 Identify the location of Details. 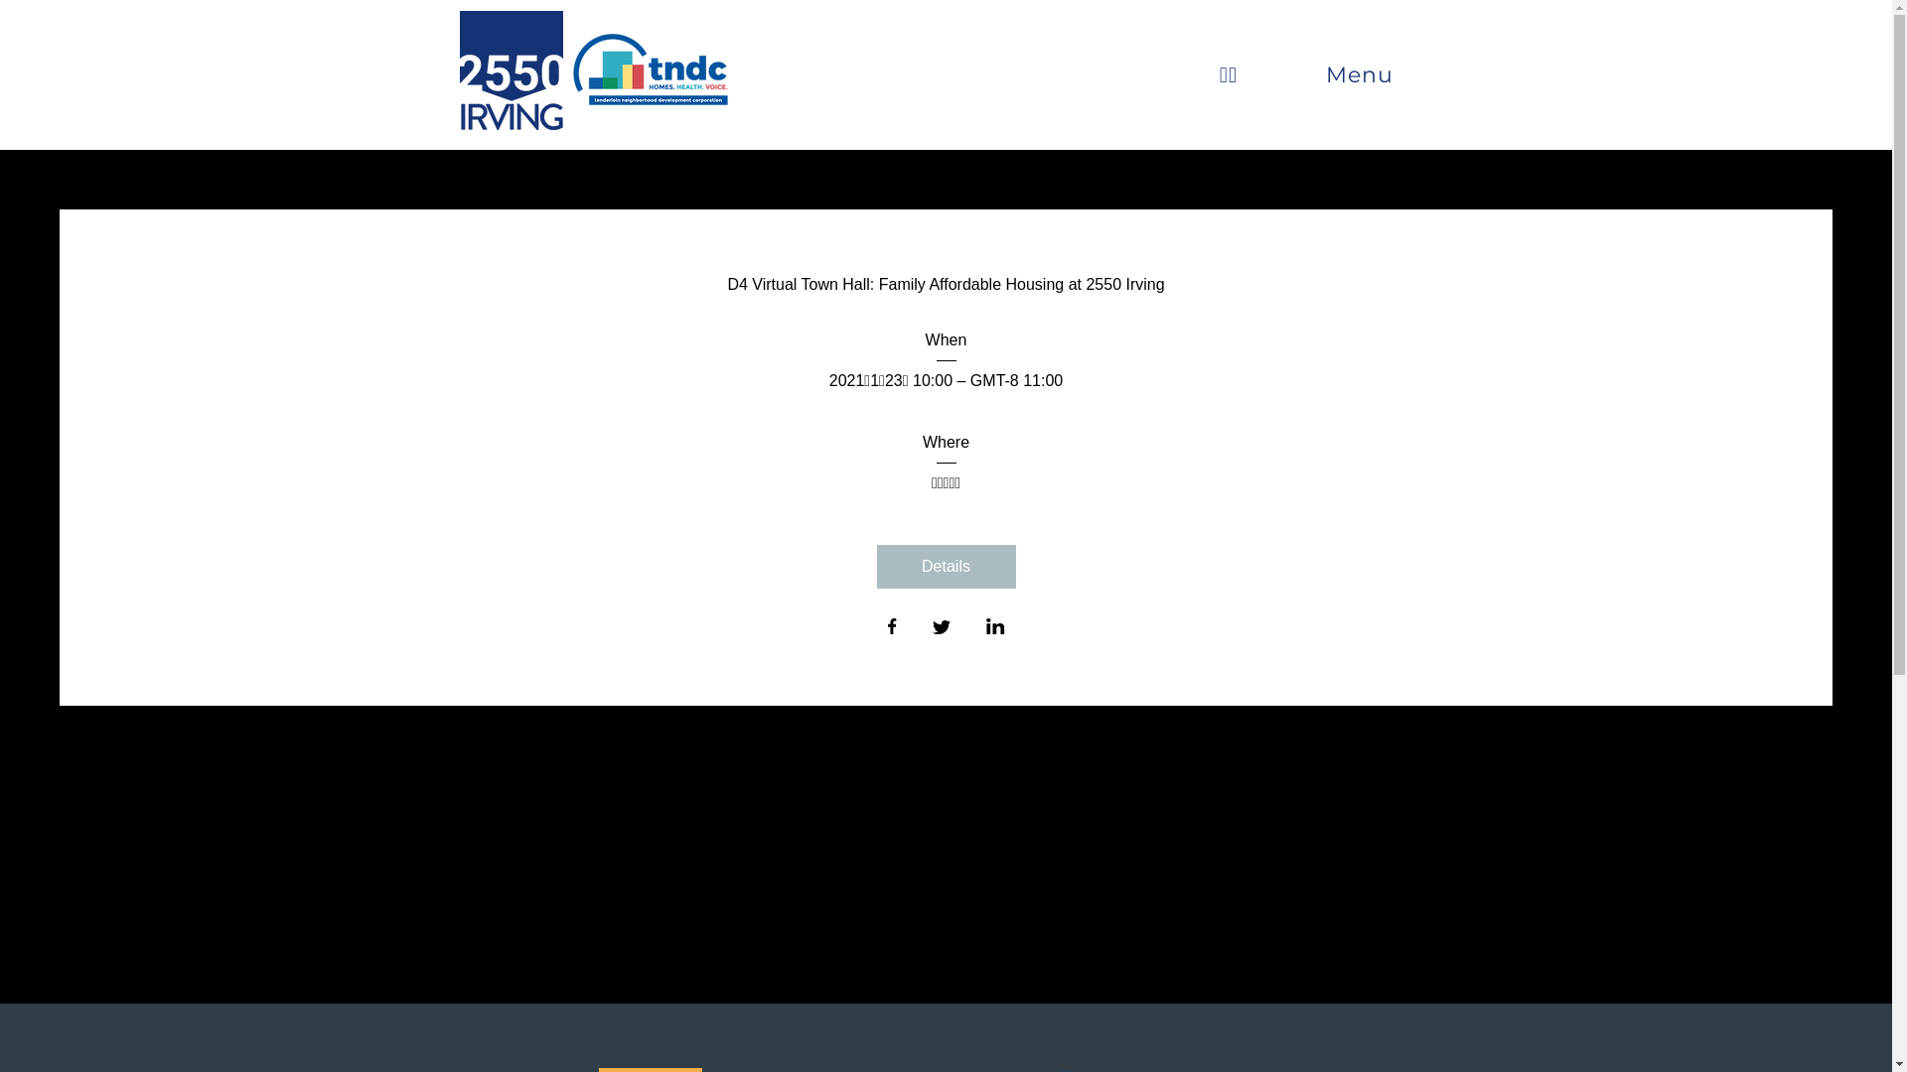
(946, 567).